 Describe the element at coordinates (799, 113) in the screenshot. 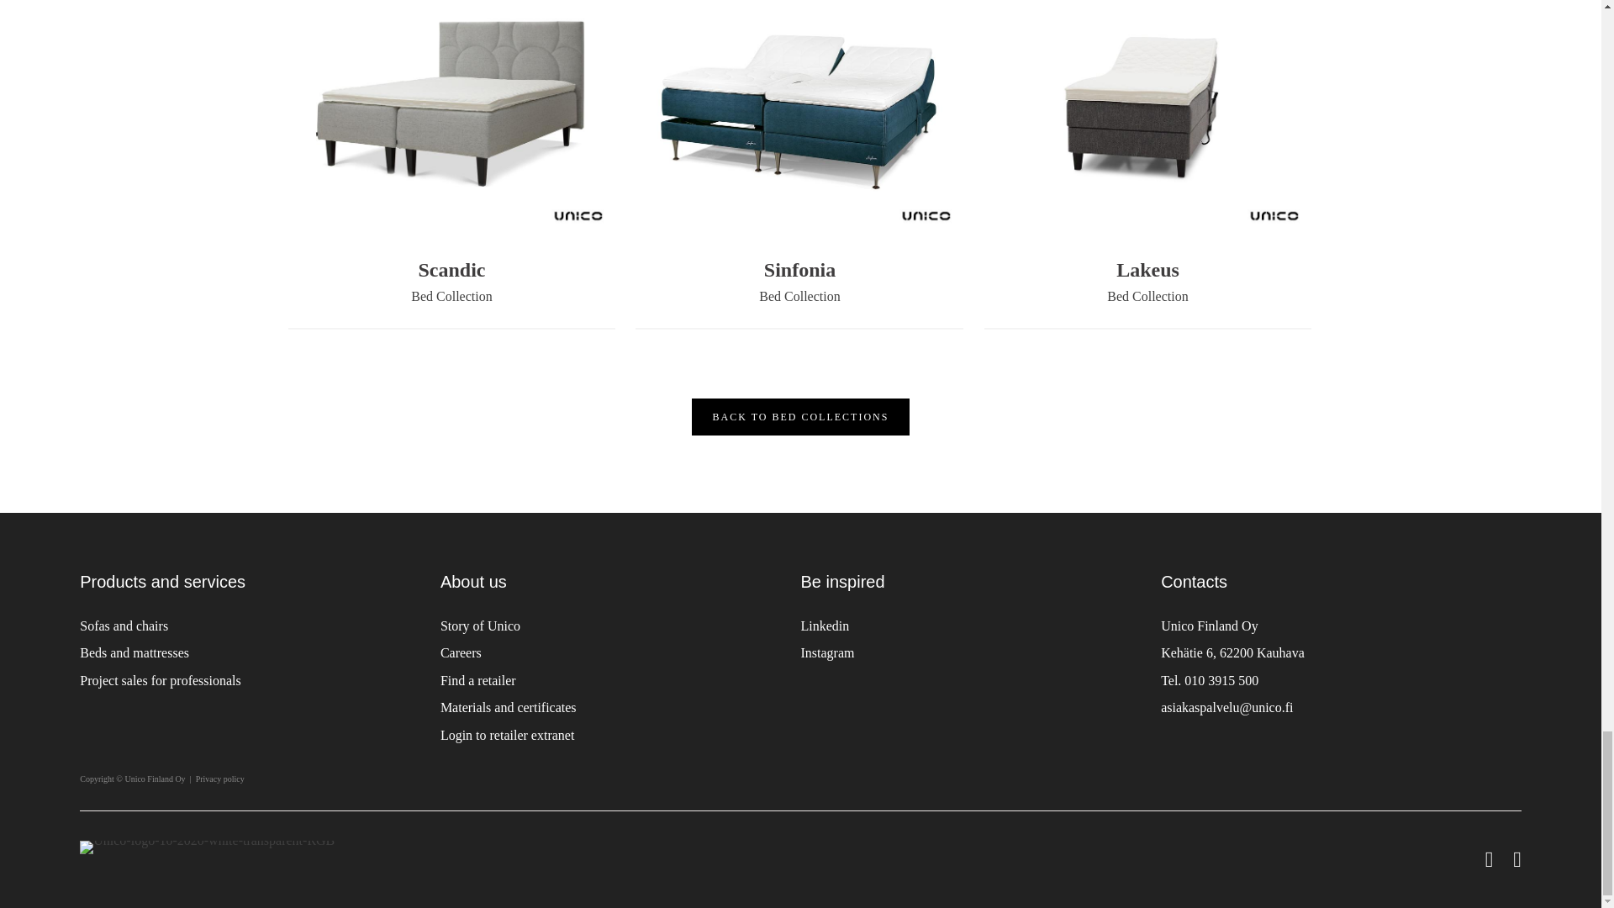

I see `Unico-sinfonia-scuba-768x569` at that location.